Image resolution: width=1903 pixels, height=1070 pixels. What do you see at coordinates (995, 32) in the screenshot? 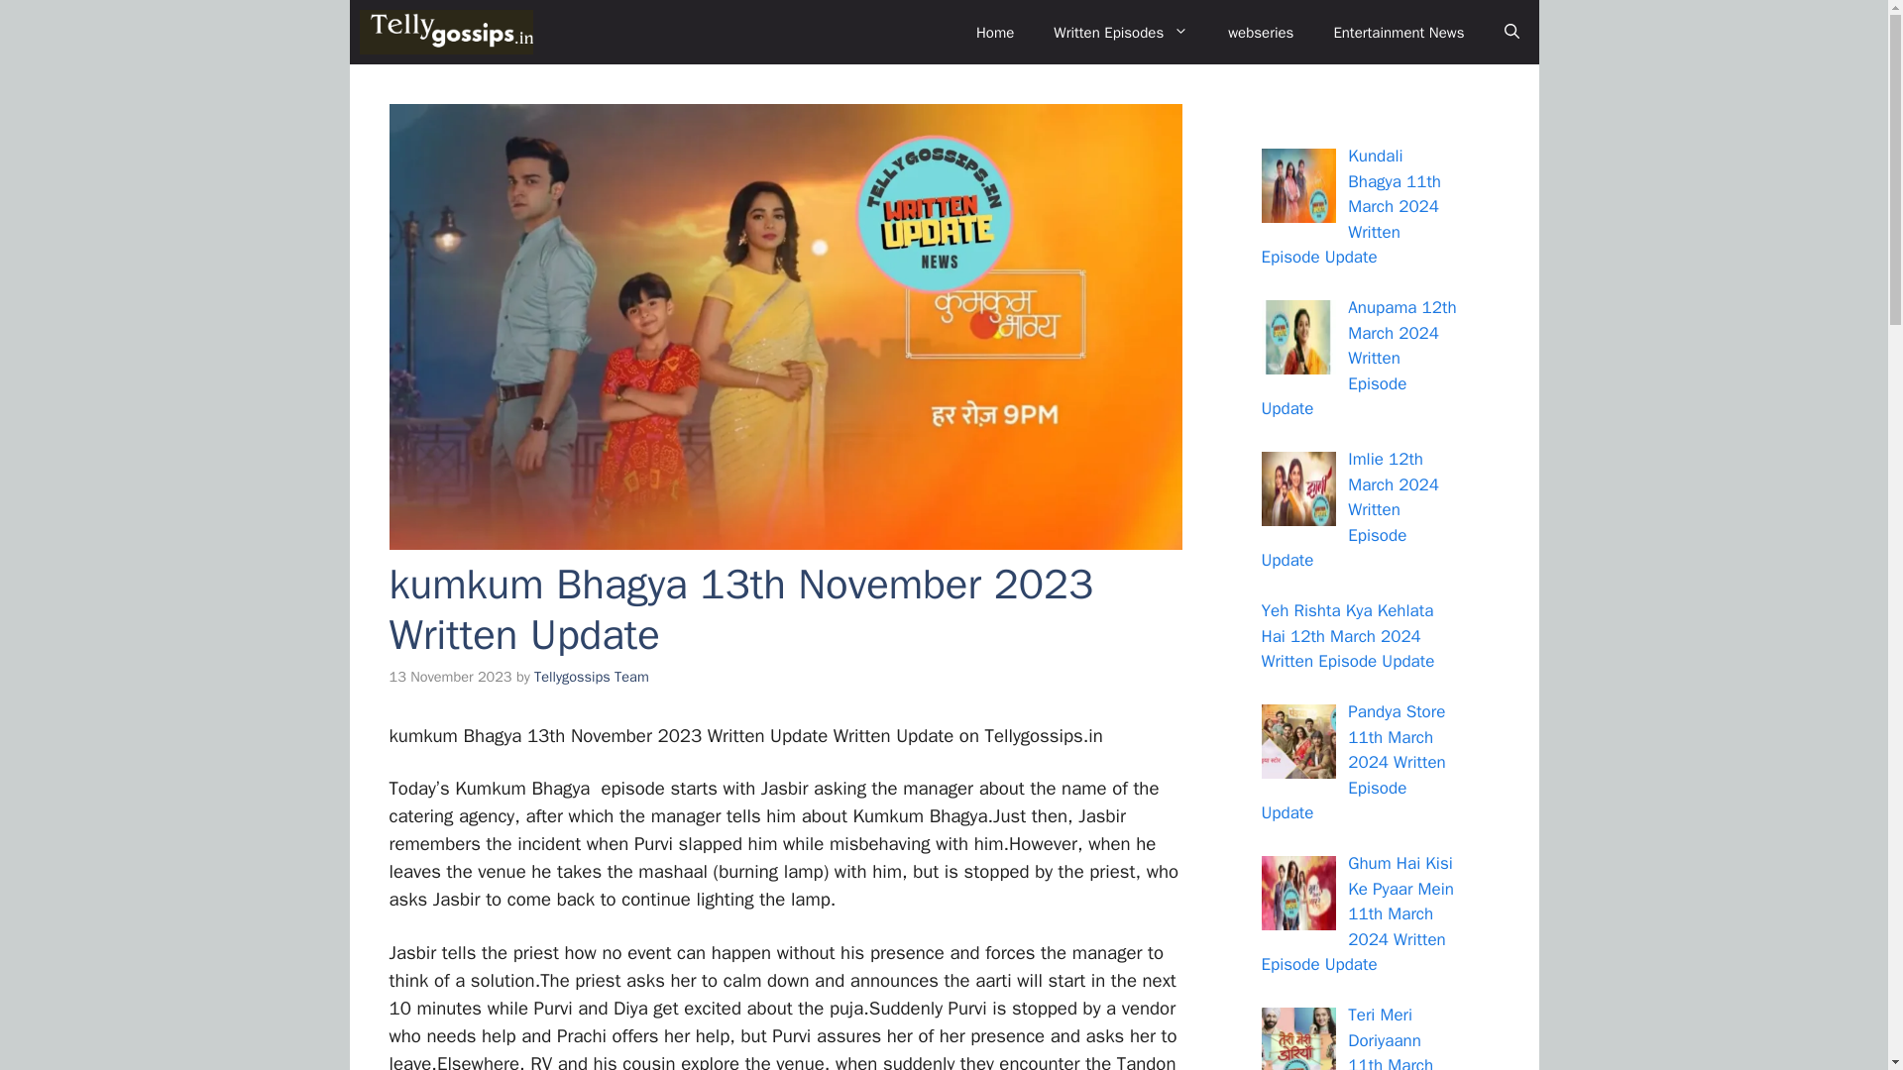
I see `Home` at bounding box center [995, 32].